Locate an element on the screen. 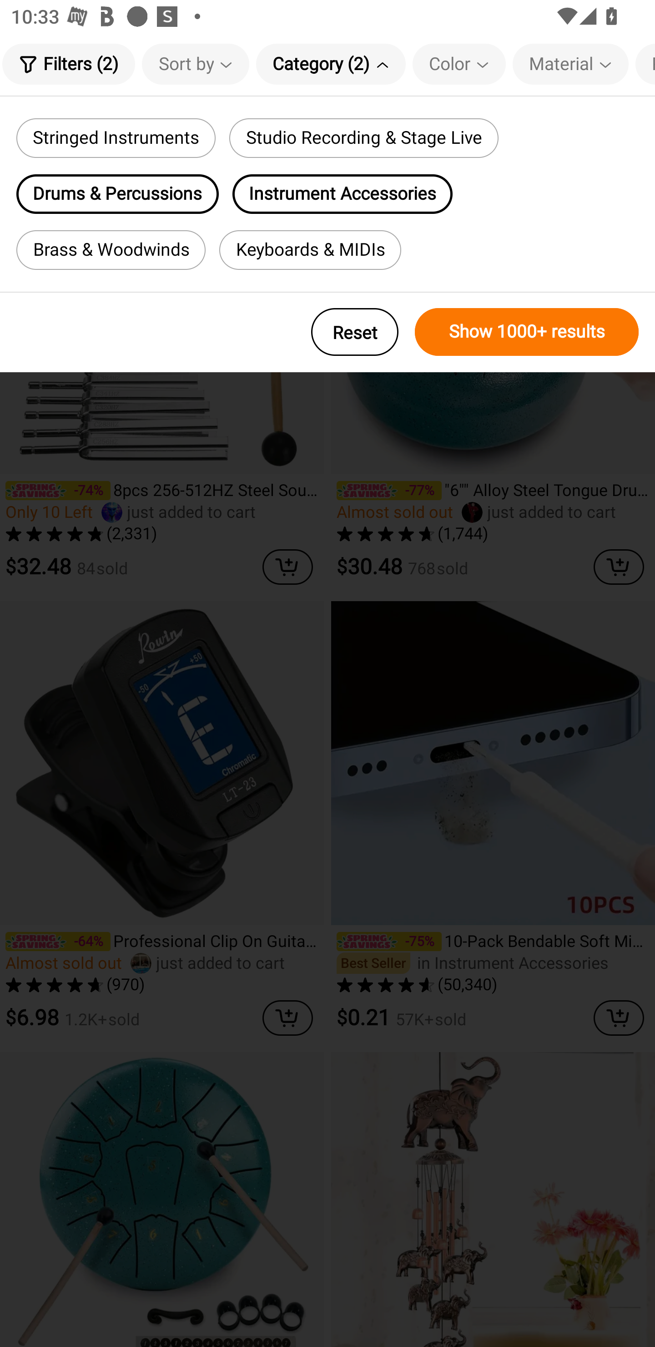 The image size is (655, 1347). Stringed Instruments is located at coordinates (116, 138).